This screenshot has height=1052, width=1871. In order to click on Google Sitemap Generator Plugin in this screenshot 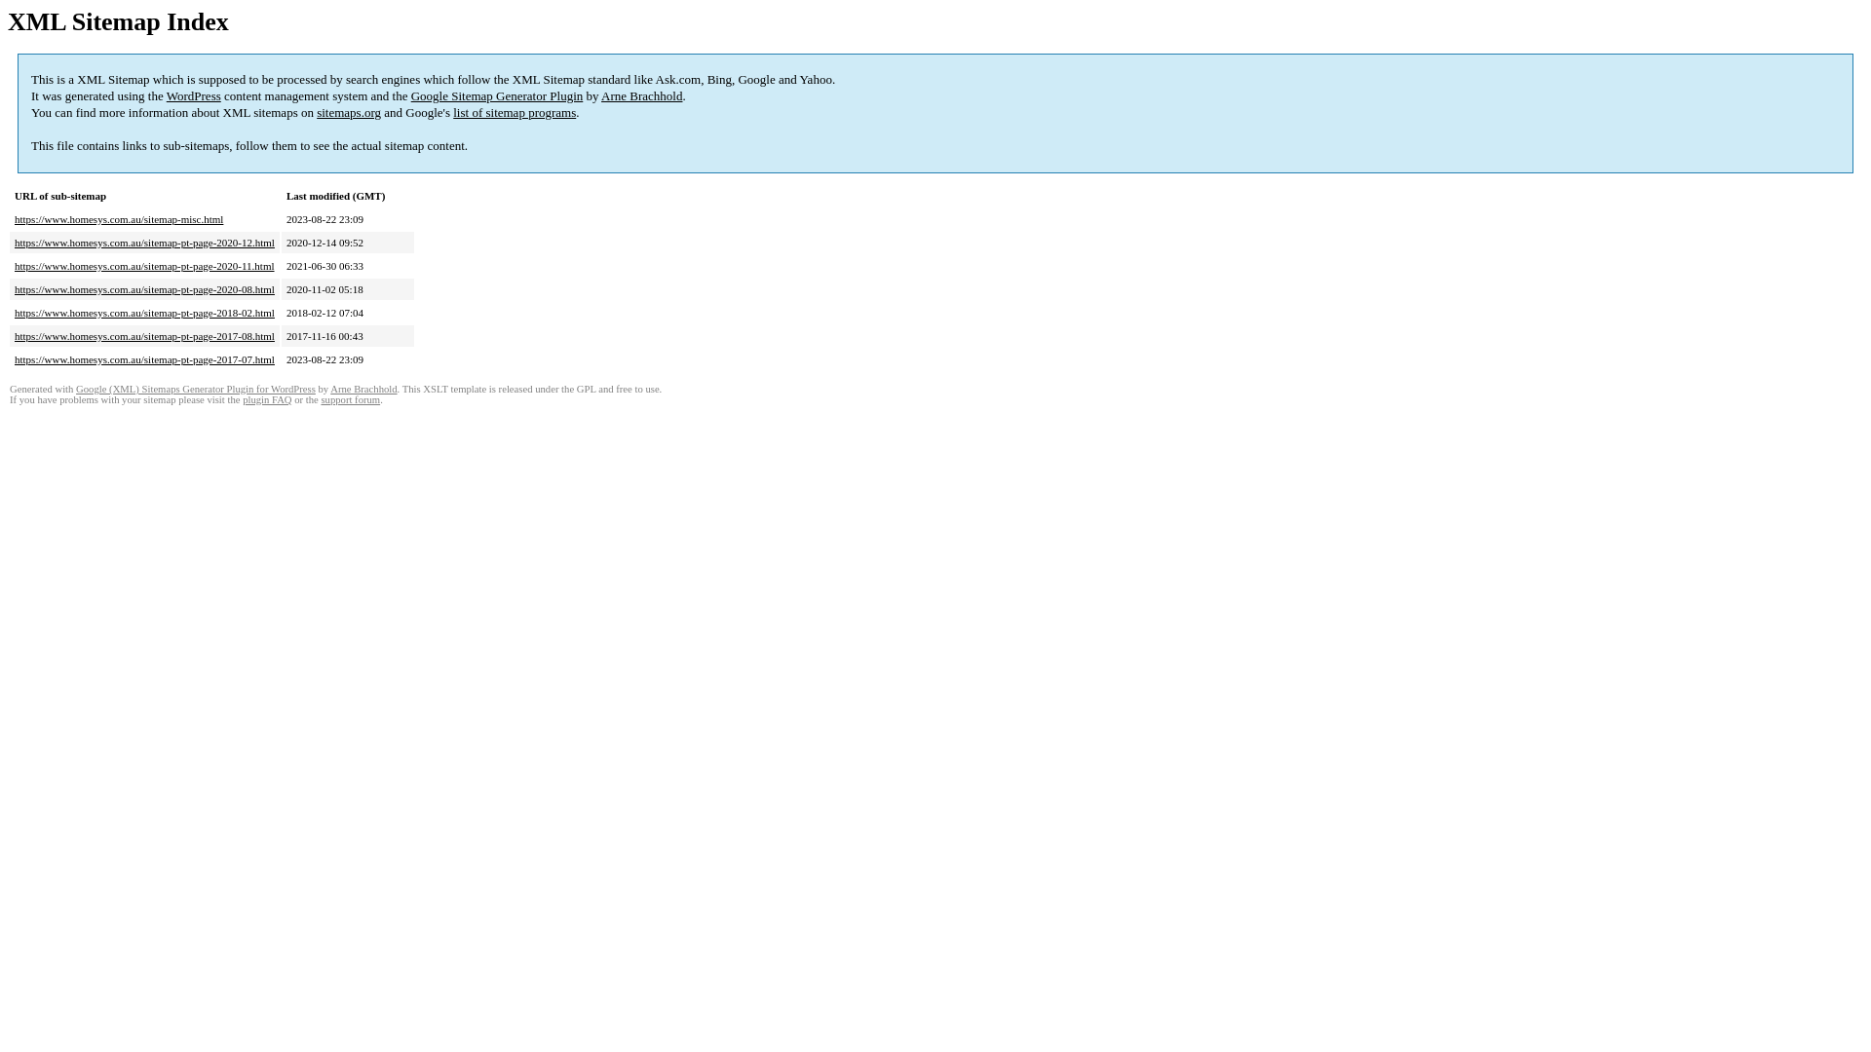, I will do `click(497, 95)`.